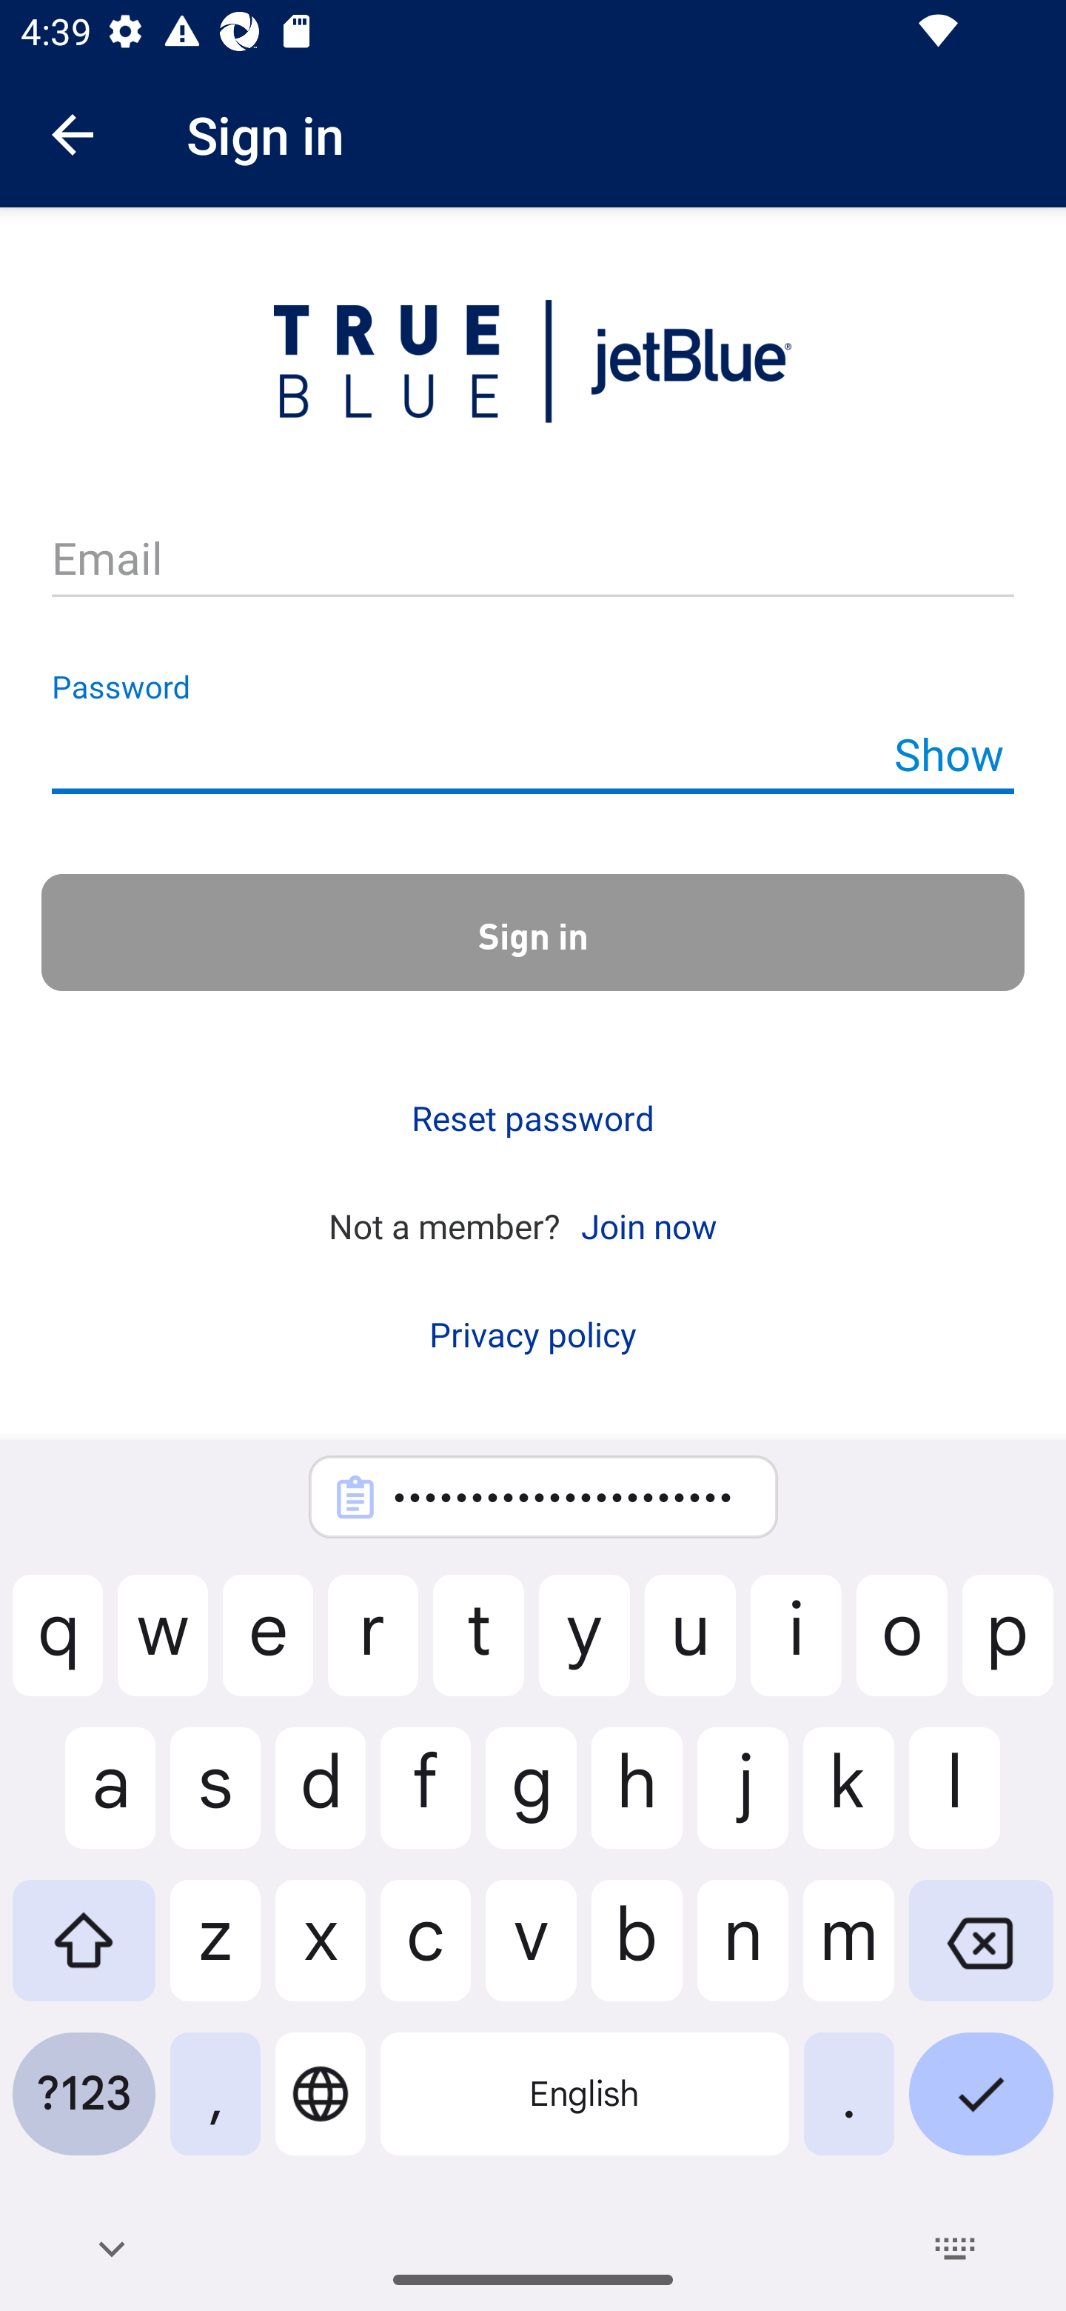 The image size is (1066, 2311). I want to click on Join now, so click(648, 1225).